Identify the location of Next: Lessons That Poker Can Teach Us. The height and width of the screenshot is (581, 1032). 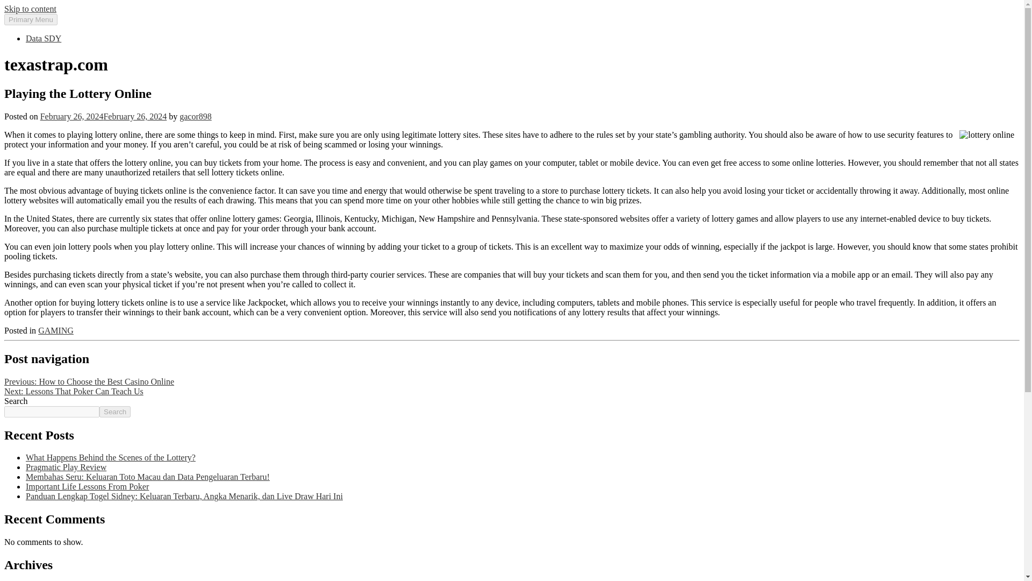
(73, 391).